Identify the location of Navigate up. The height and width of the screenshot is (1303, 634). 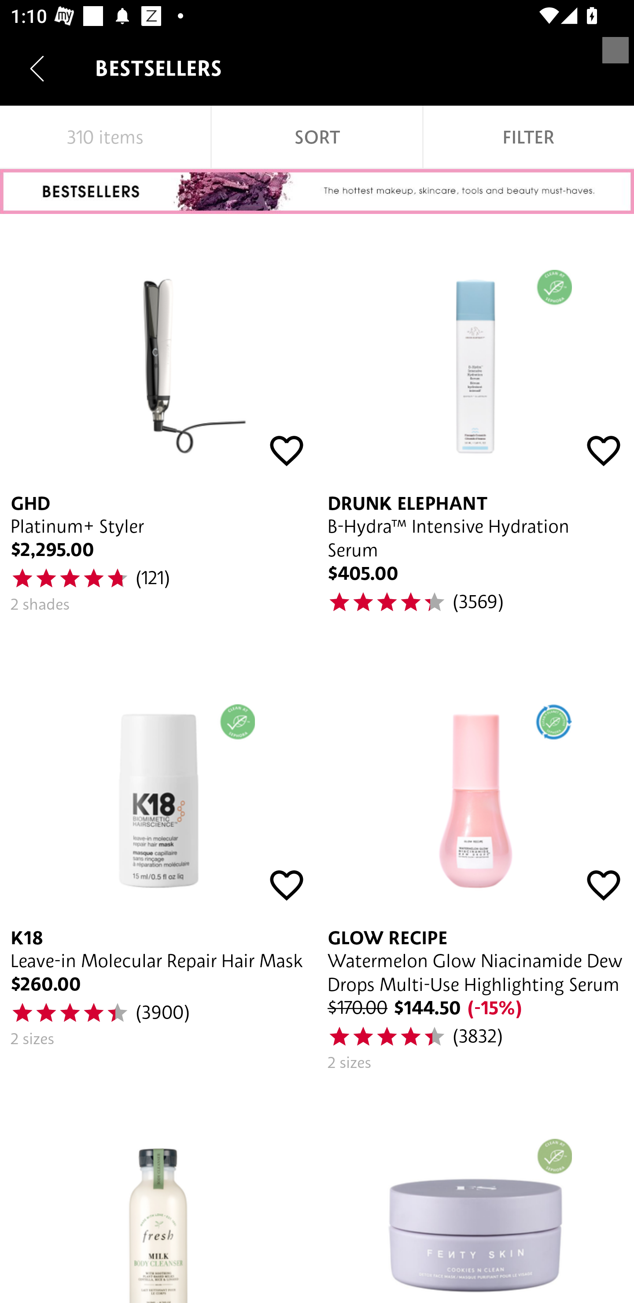
(37, 68).